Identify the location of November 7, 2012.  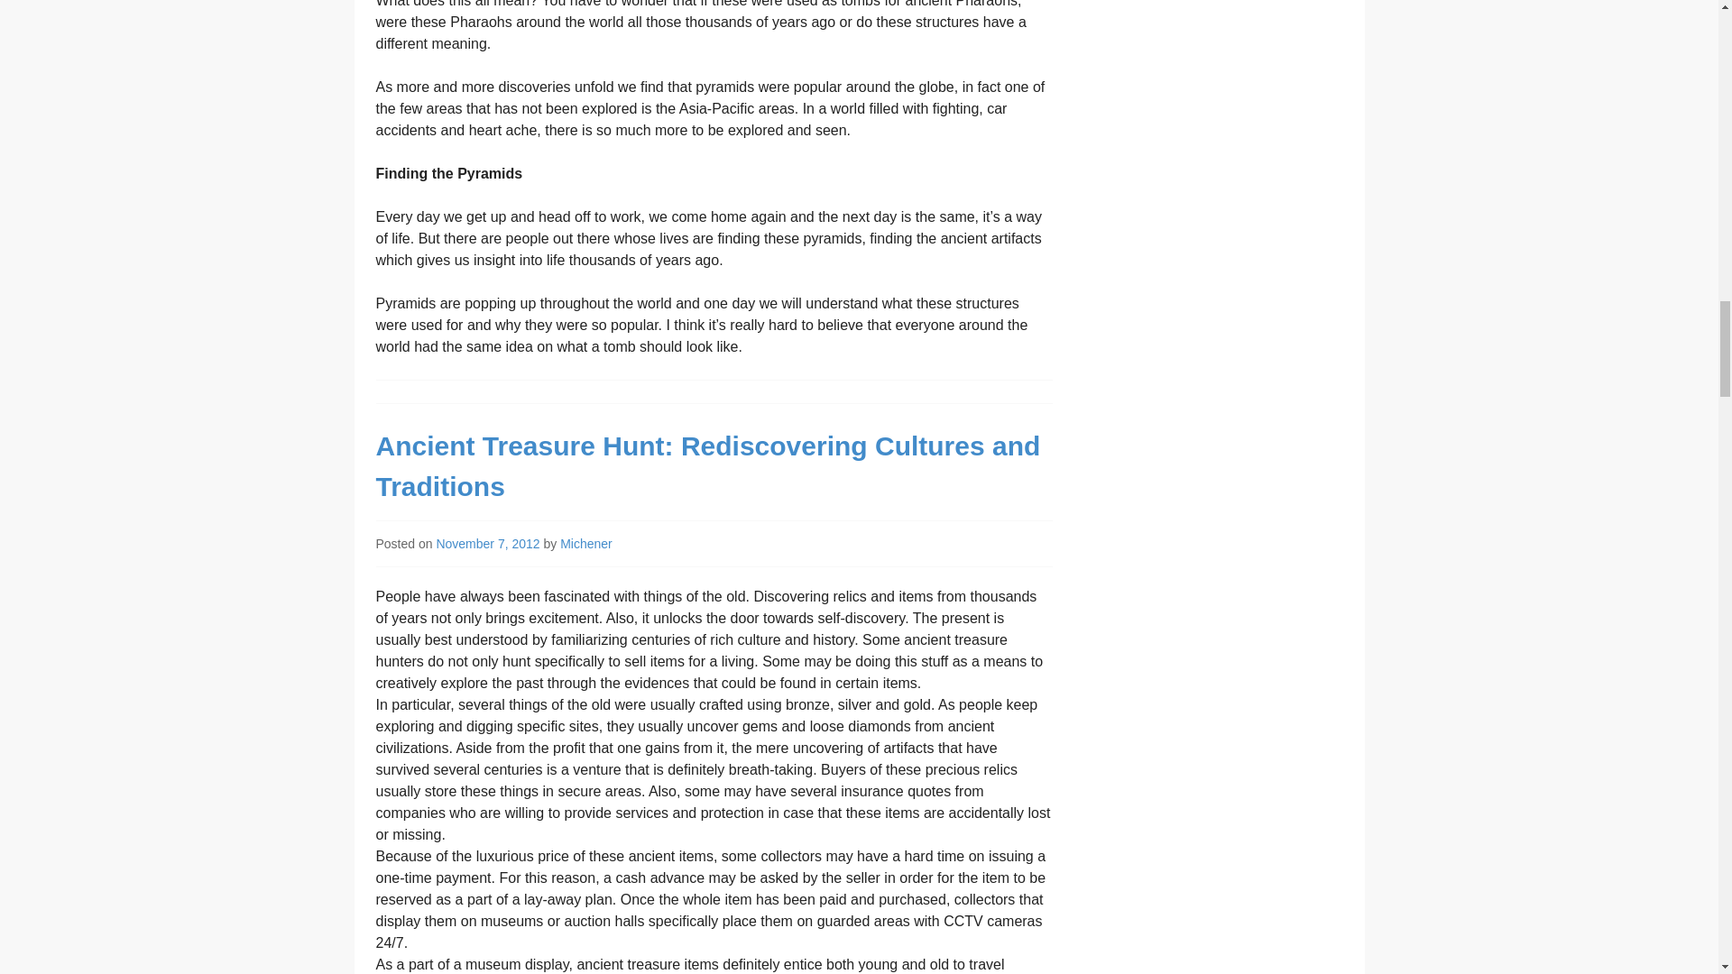
(487, 544).